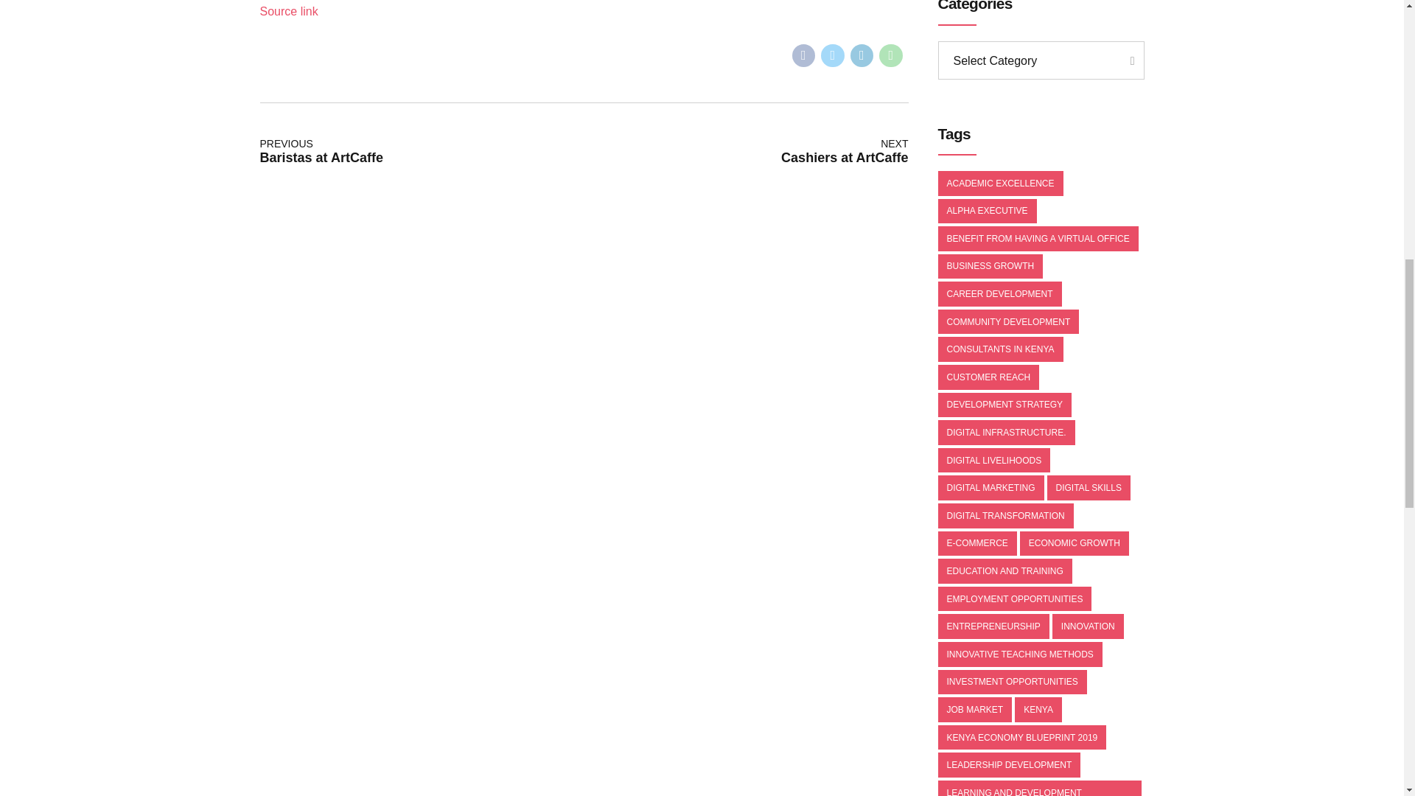  What do you see at coordinates (862, 56) in the screenshot?
I see `Share on Linkedin` at bounding box center [862, 56].